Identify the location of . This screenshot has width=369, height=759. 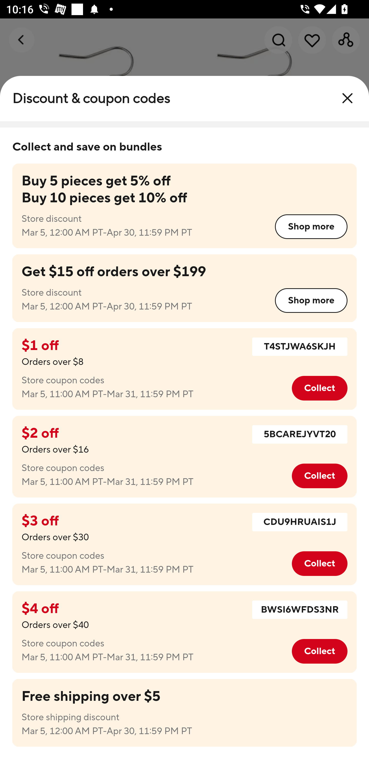
(347, 98).